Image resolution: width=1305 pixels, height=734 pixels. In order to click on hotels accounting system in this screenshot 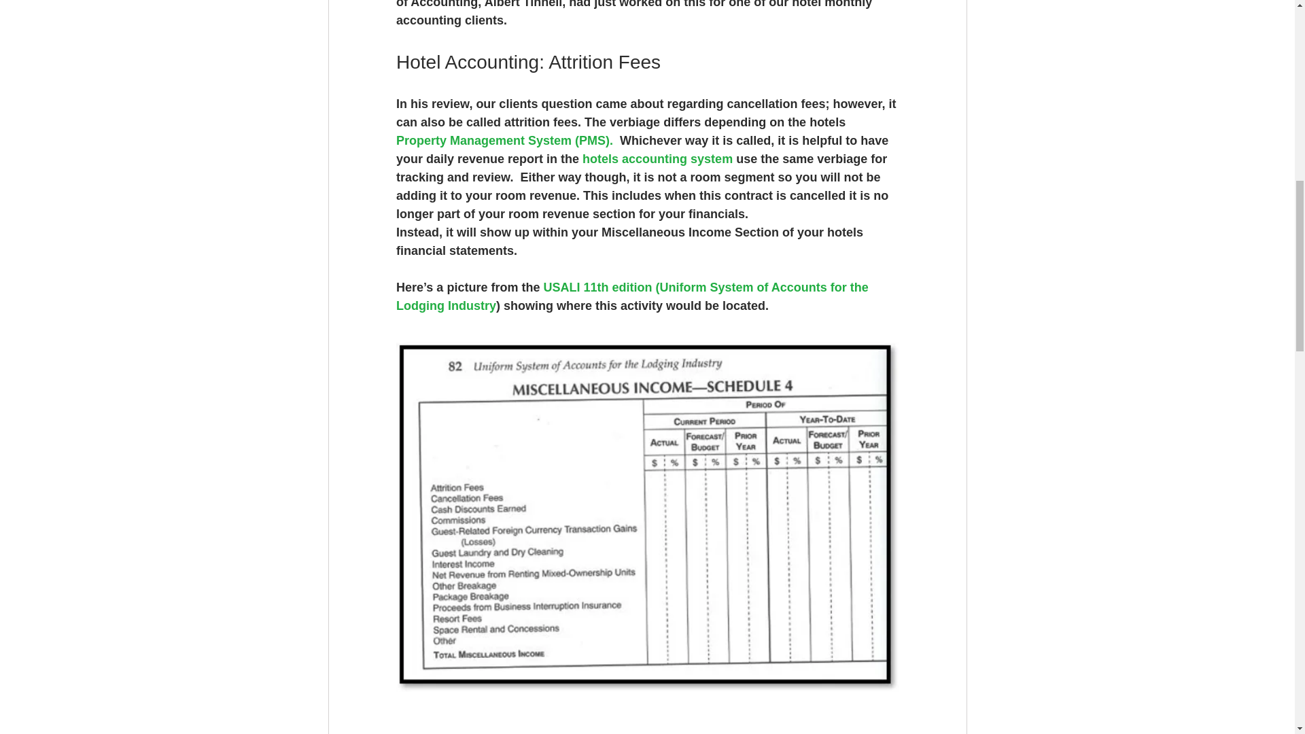, I will do `click(657, 159)`.